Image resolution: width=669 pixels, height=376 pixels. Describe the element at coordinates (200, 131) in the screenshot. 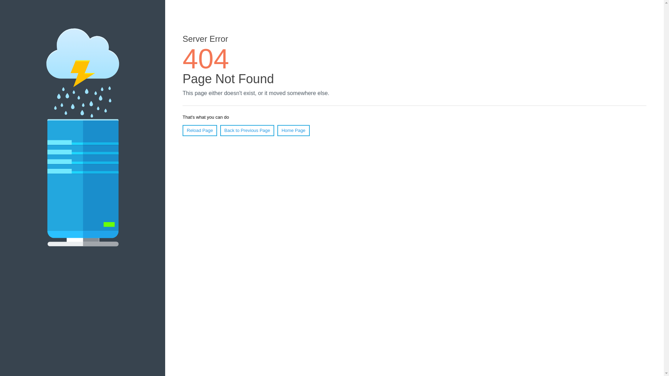

I see `Reload Page` at that location.